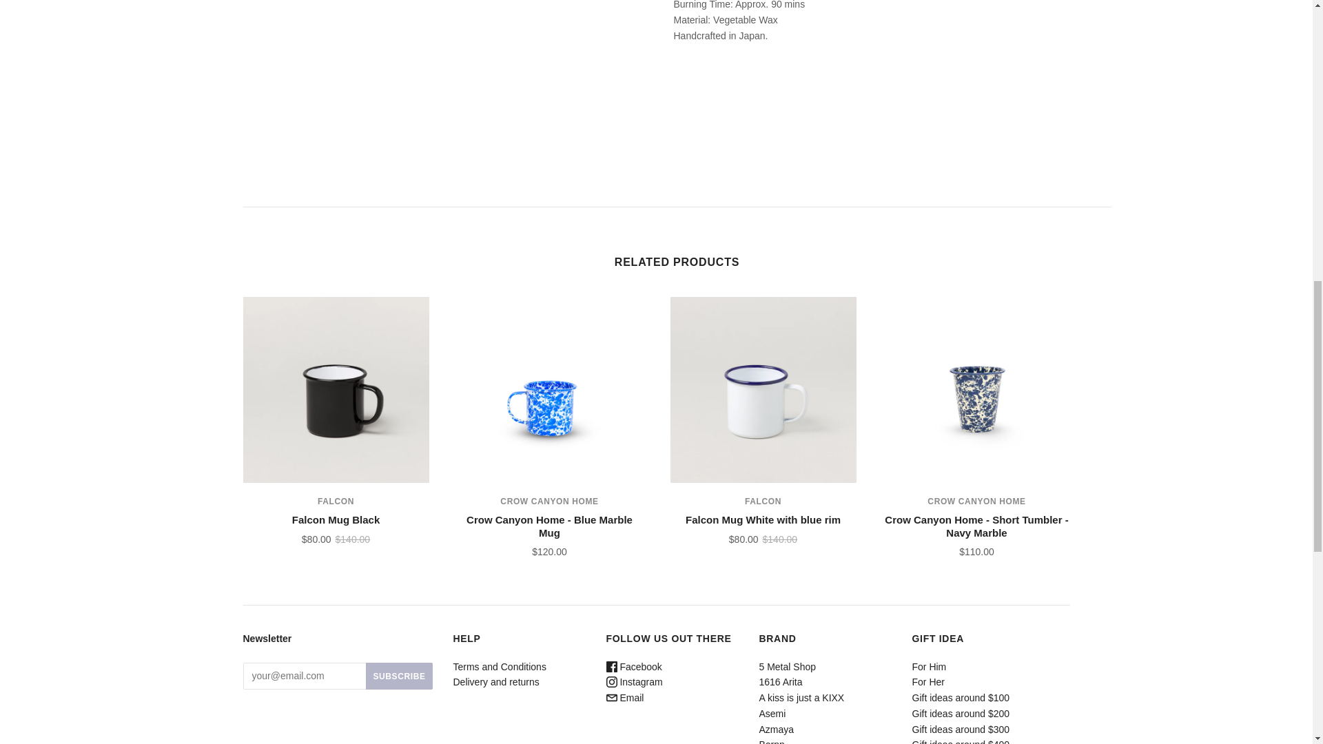 The height and width of the screenshot is (744, 1323). I want to click on Falcon, so click(763, 502).